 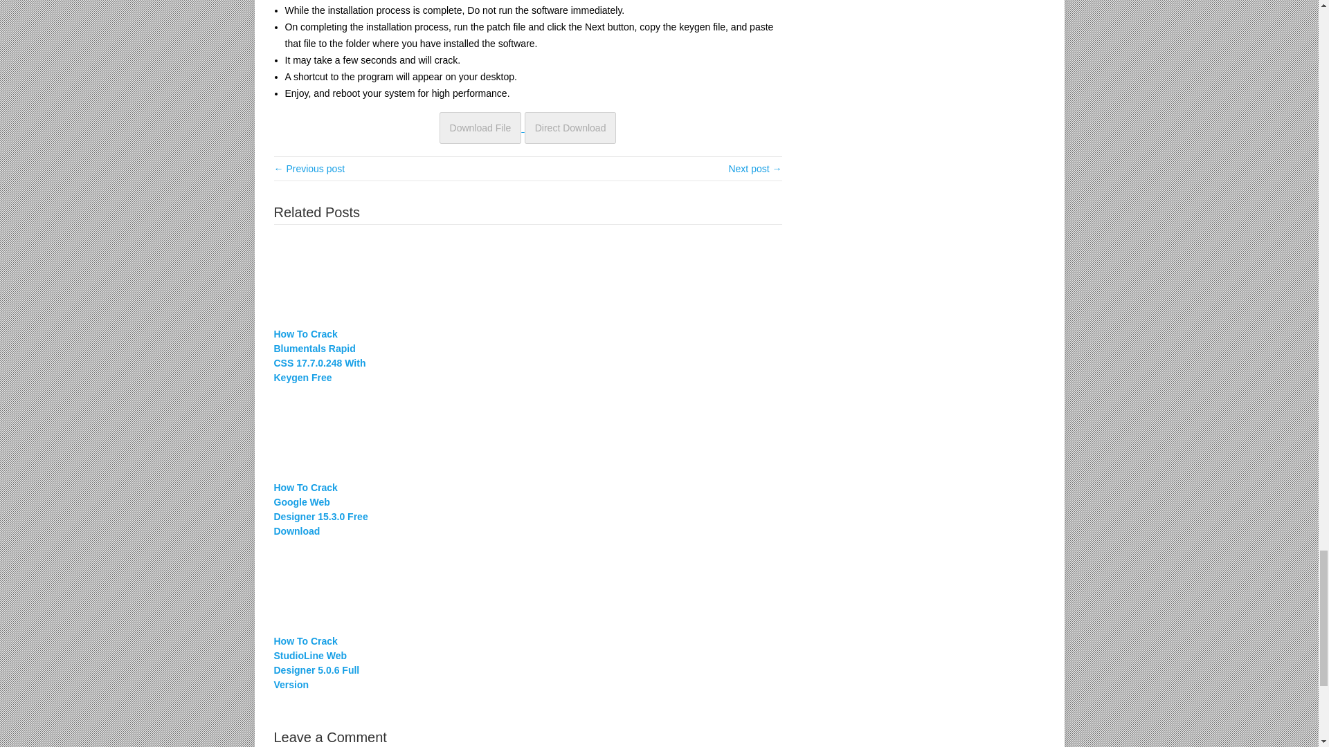 I want to click on How To Crack StudioLine Web Designer 5.0.6 Full Version, so click(x=321, y=663).